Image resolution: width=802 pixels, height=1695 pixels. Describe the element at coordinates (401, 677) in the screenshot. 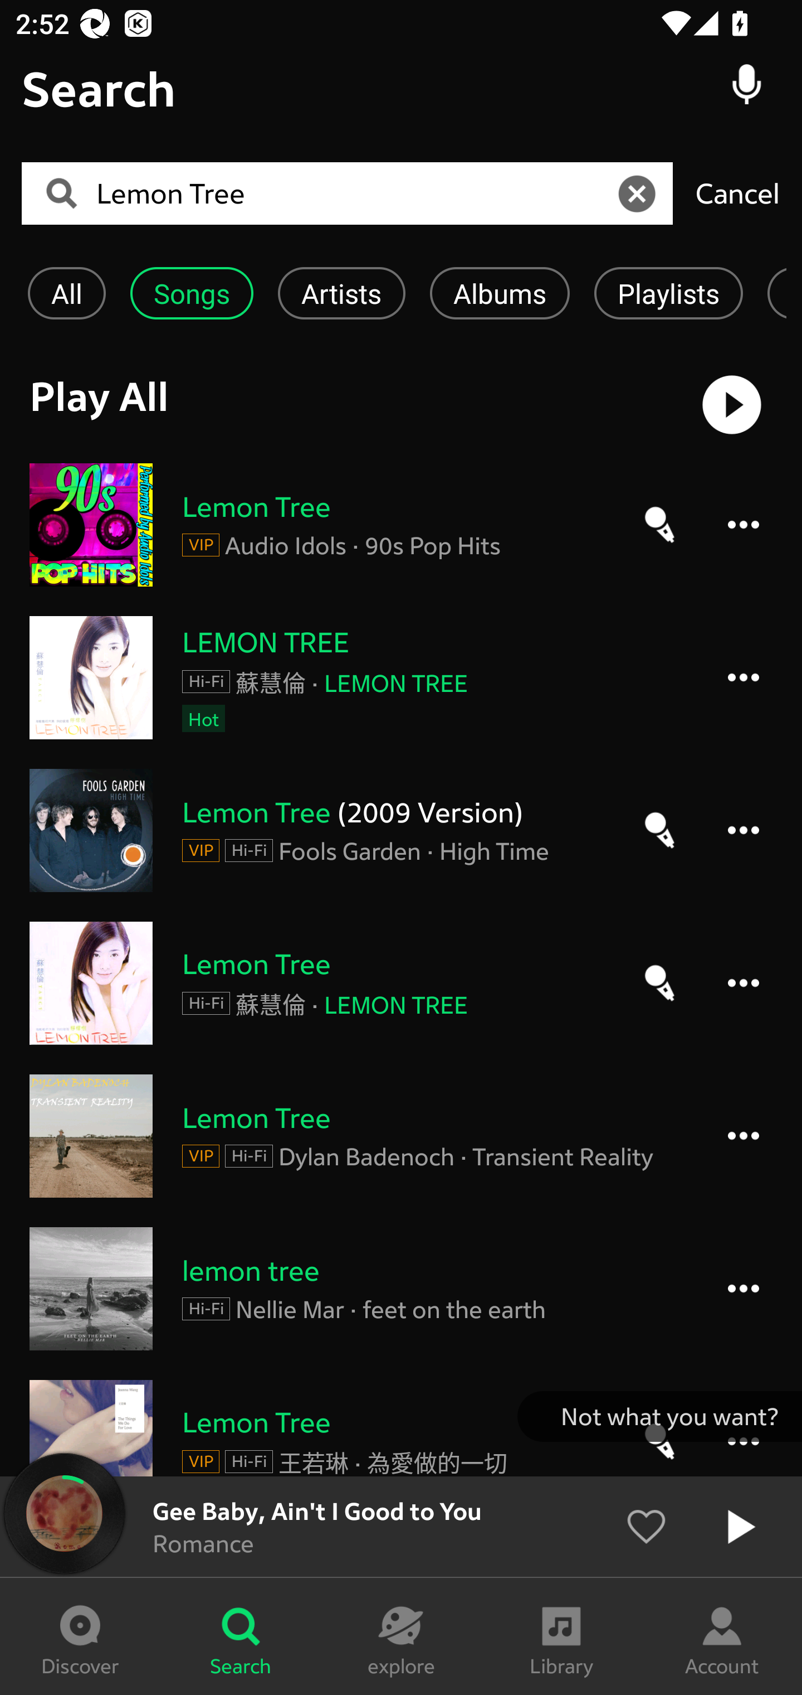

I see `LEMON TREE Hi-Fi 蘇慧倫 · LEMON TREE Hot` at that location.